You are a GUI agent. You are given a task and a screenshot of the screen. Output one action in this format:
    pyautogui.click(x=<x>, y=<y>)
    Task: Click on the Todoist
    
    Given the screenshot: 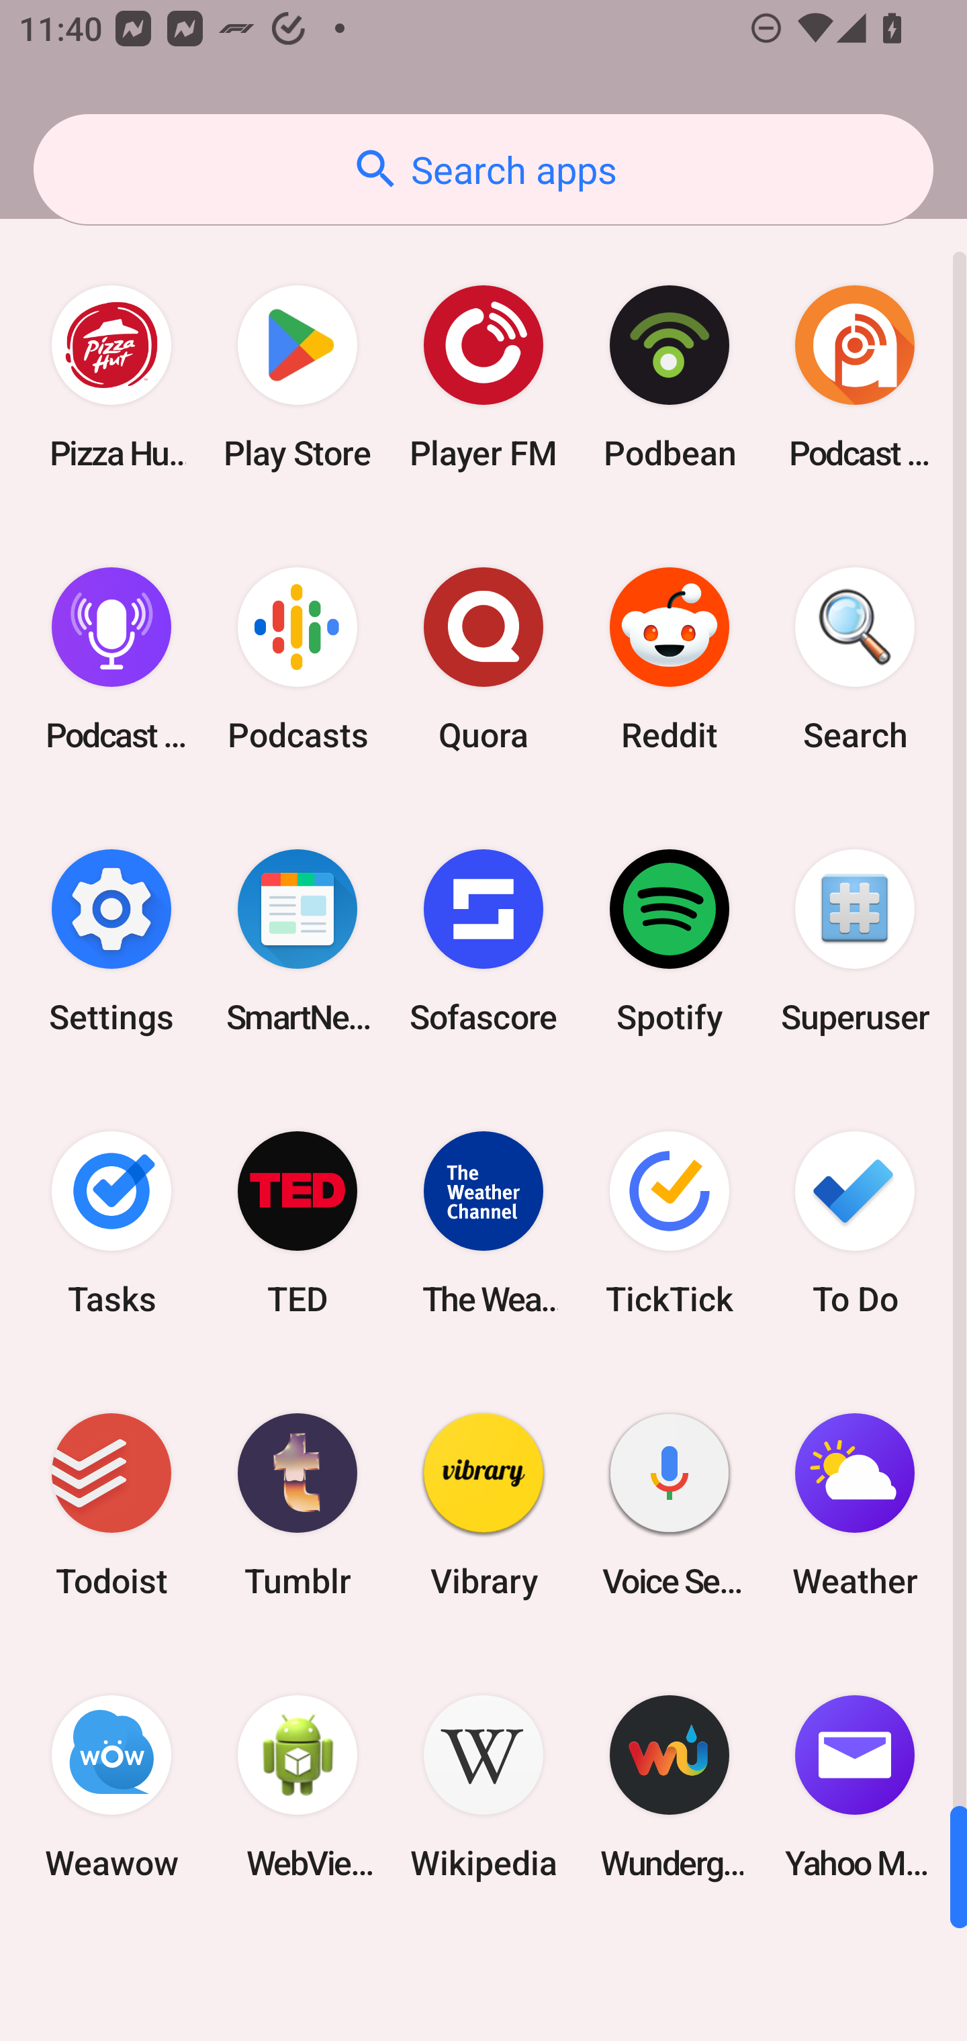 What is the action you would take?
    pyautogui.click(x=111, y=1505)
    